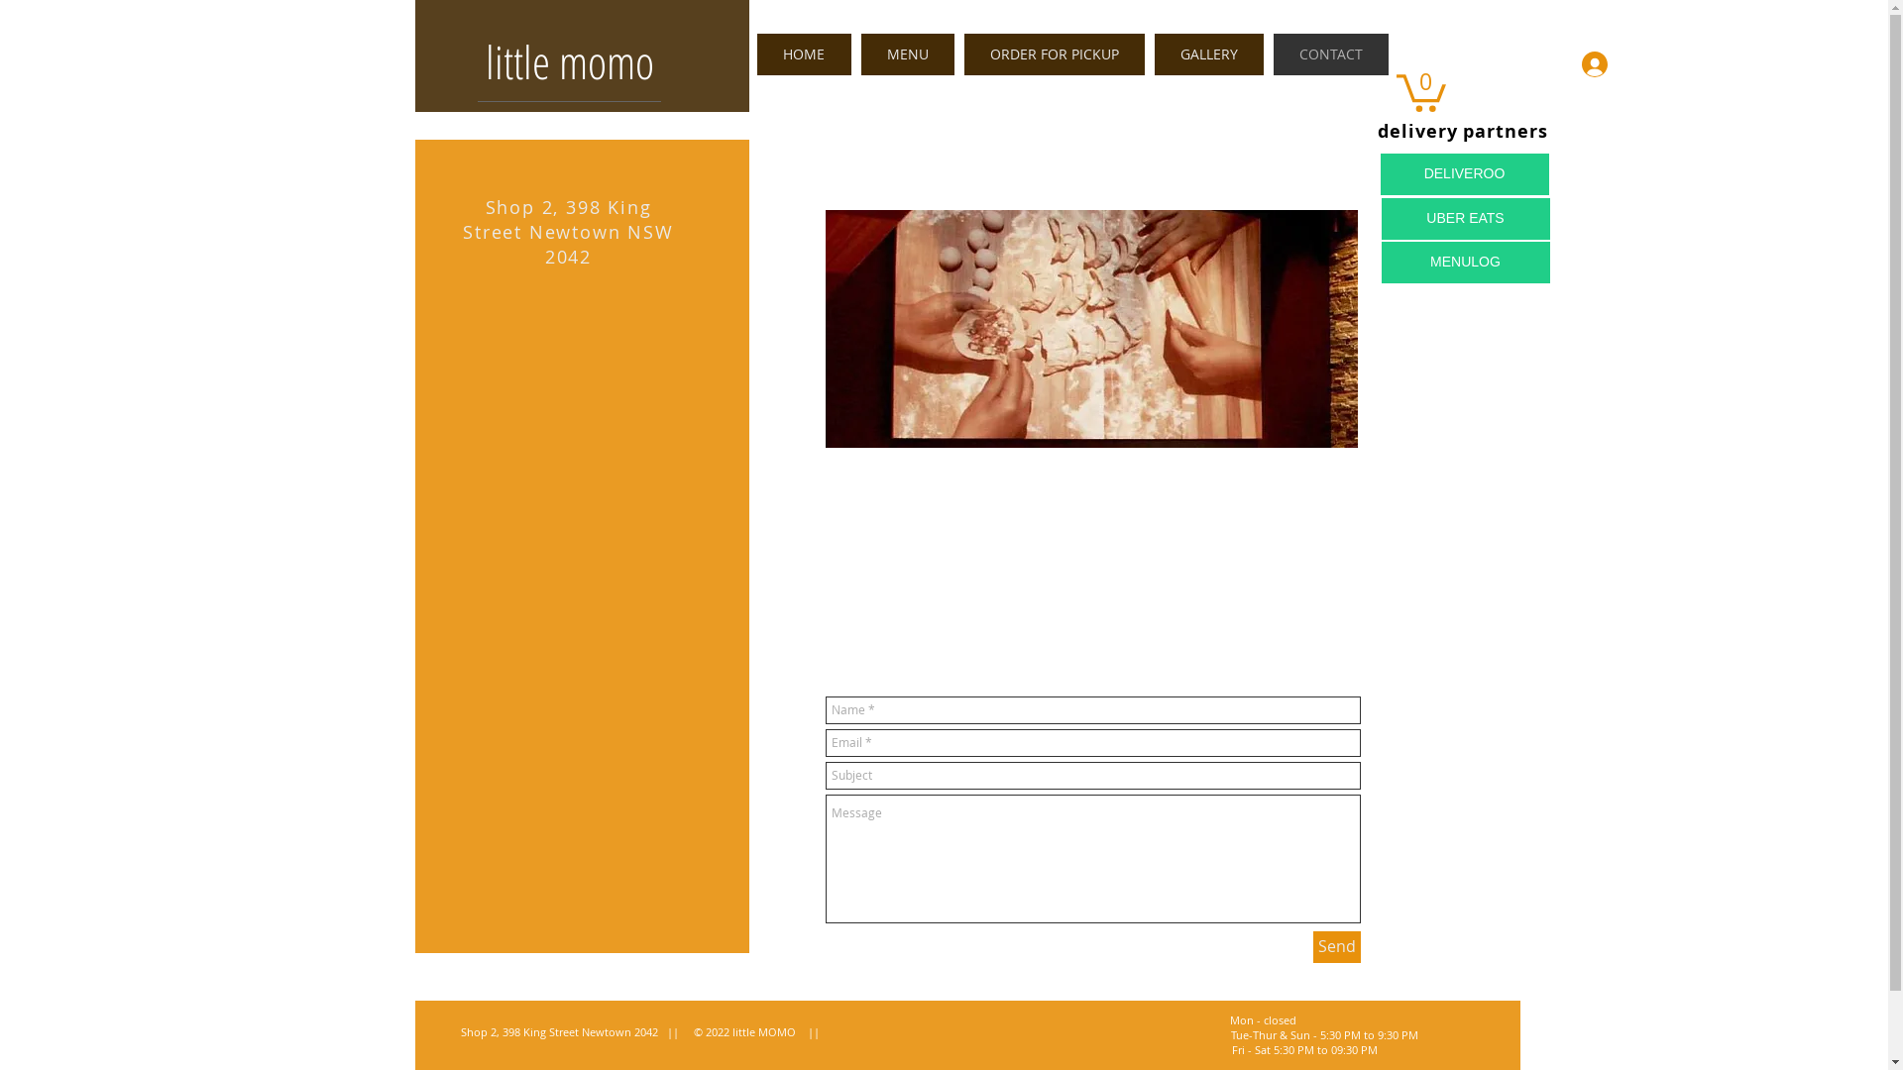  Describe the element at coordinates (1466, 263) in the screenshot. I see `MENULOG` at that location.